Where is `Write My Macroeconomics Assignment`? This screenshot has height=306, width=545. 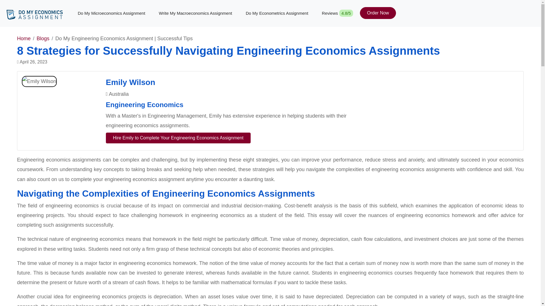
Write My Macroeconomics Assignment is located at coordinates (195, 13).